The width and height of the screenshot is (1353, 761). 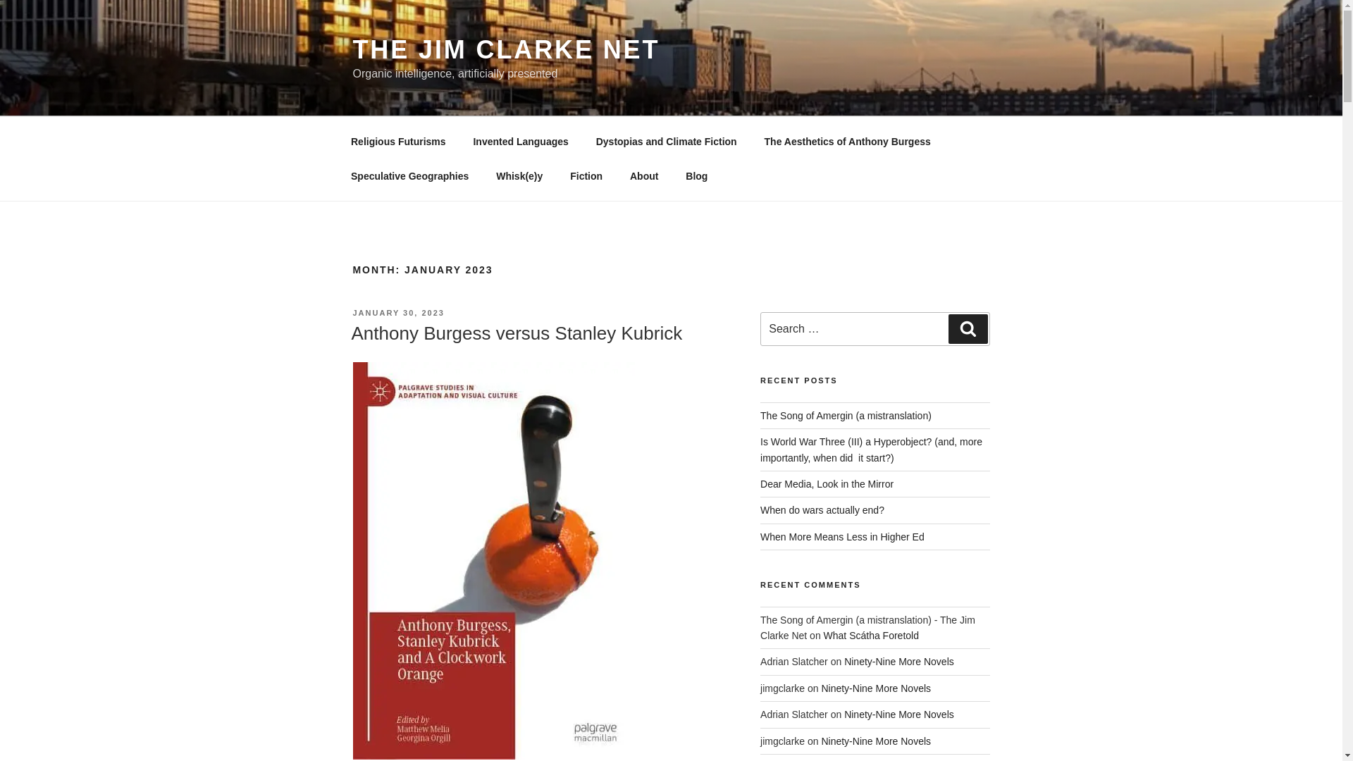 I want to click on When do wars actually end?, so click(x=822, y=510).